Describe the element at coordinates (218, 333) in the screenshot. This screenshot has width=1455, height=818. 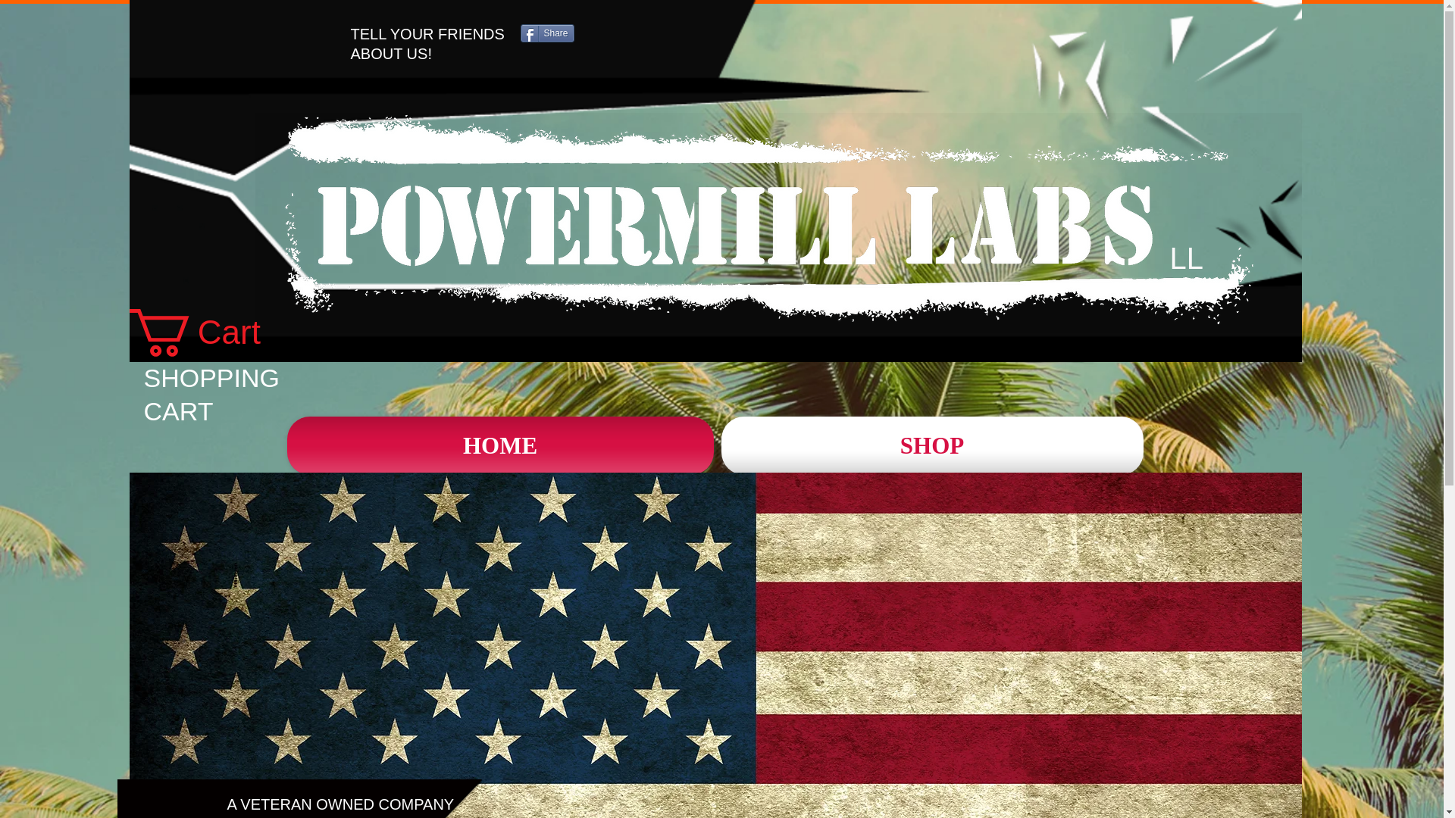
I see `Cart` at that location.